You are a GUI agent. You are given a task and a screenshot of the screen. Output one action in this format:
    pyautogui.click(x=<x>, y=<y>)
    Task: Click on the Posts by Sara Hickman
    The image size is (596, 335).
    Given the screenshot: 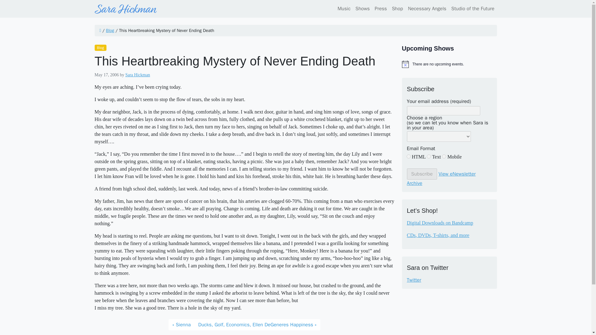 What is the action you would take?
    pyautogui.click(x=138, y=75)
    